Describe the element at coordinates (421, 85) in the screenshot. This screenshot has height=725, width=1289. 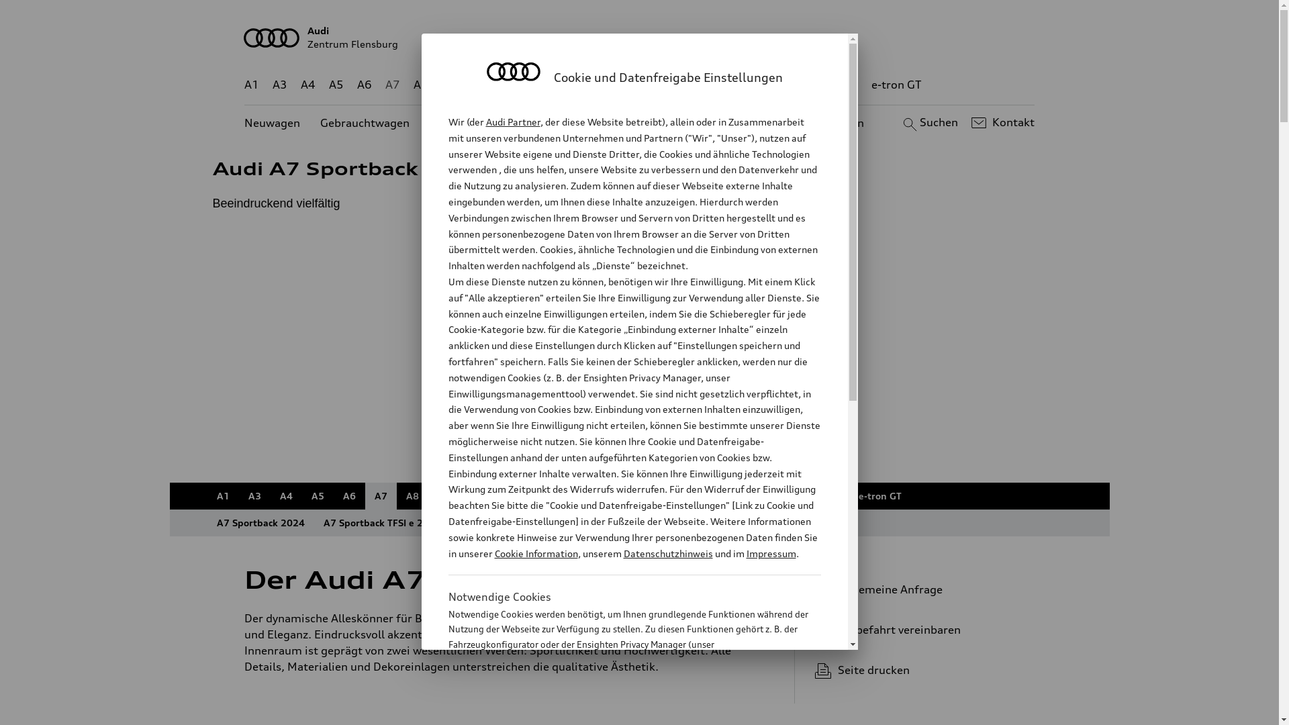
I see `A8` at that location.